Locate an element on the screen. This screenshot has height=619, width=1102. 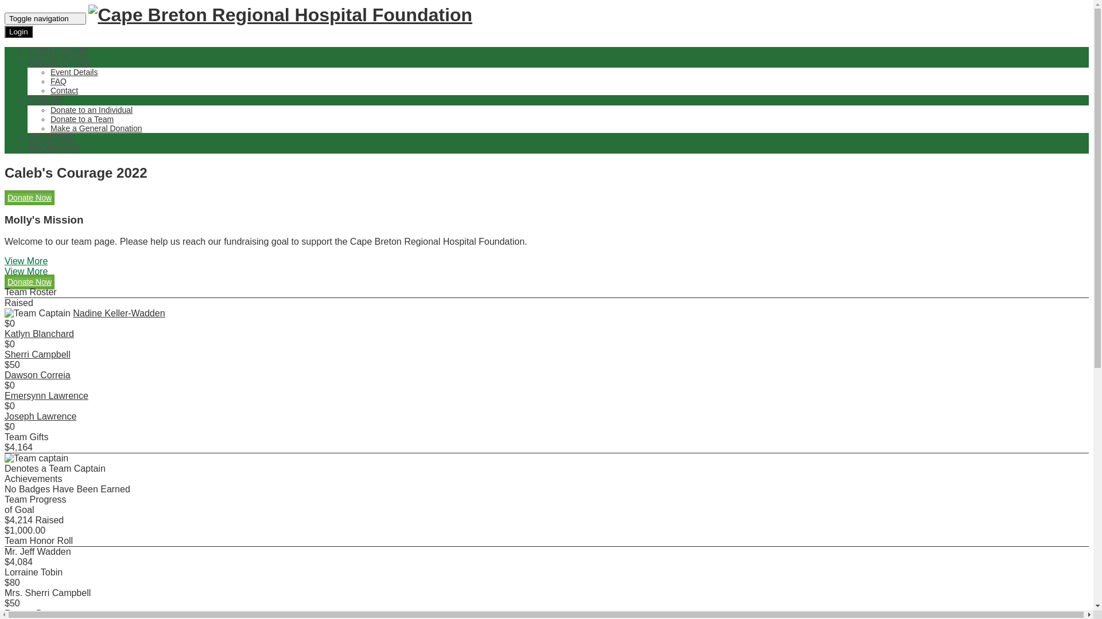
Dawson Correia is located at coordinates (37, 375).